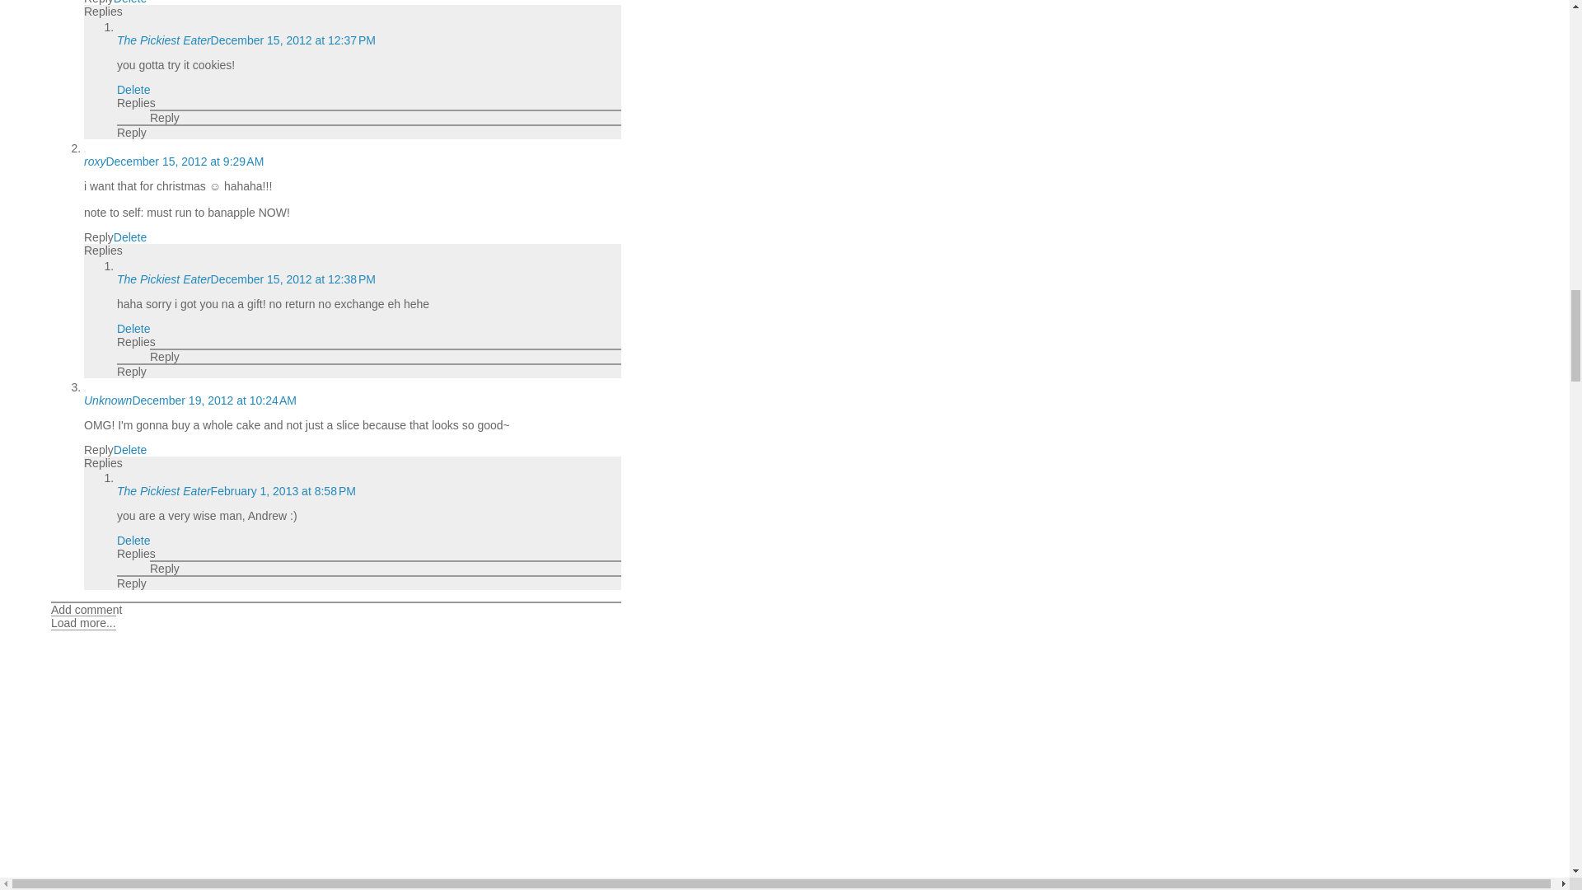  I want to click on Replies, so click(103, 251).